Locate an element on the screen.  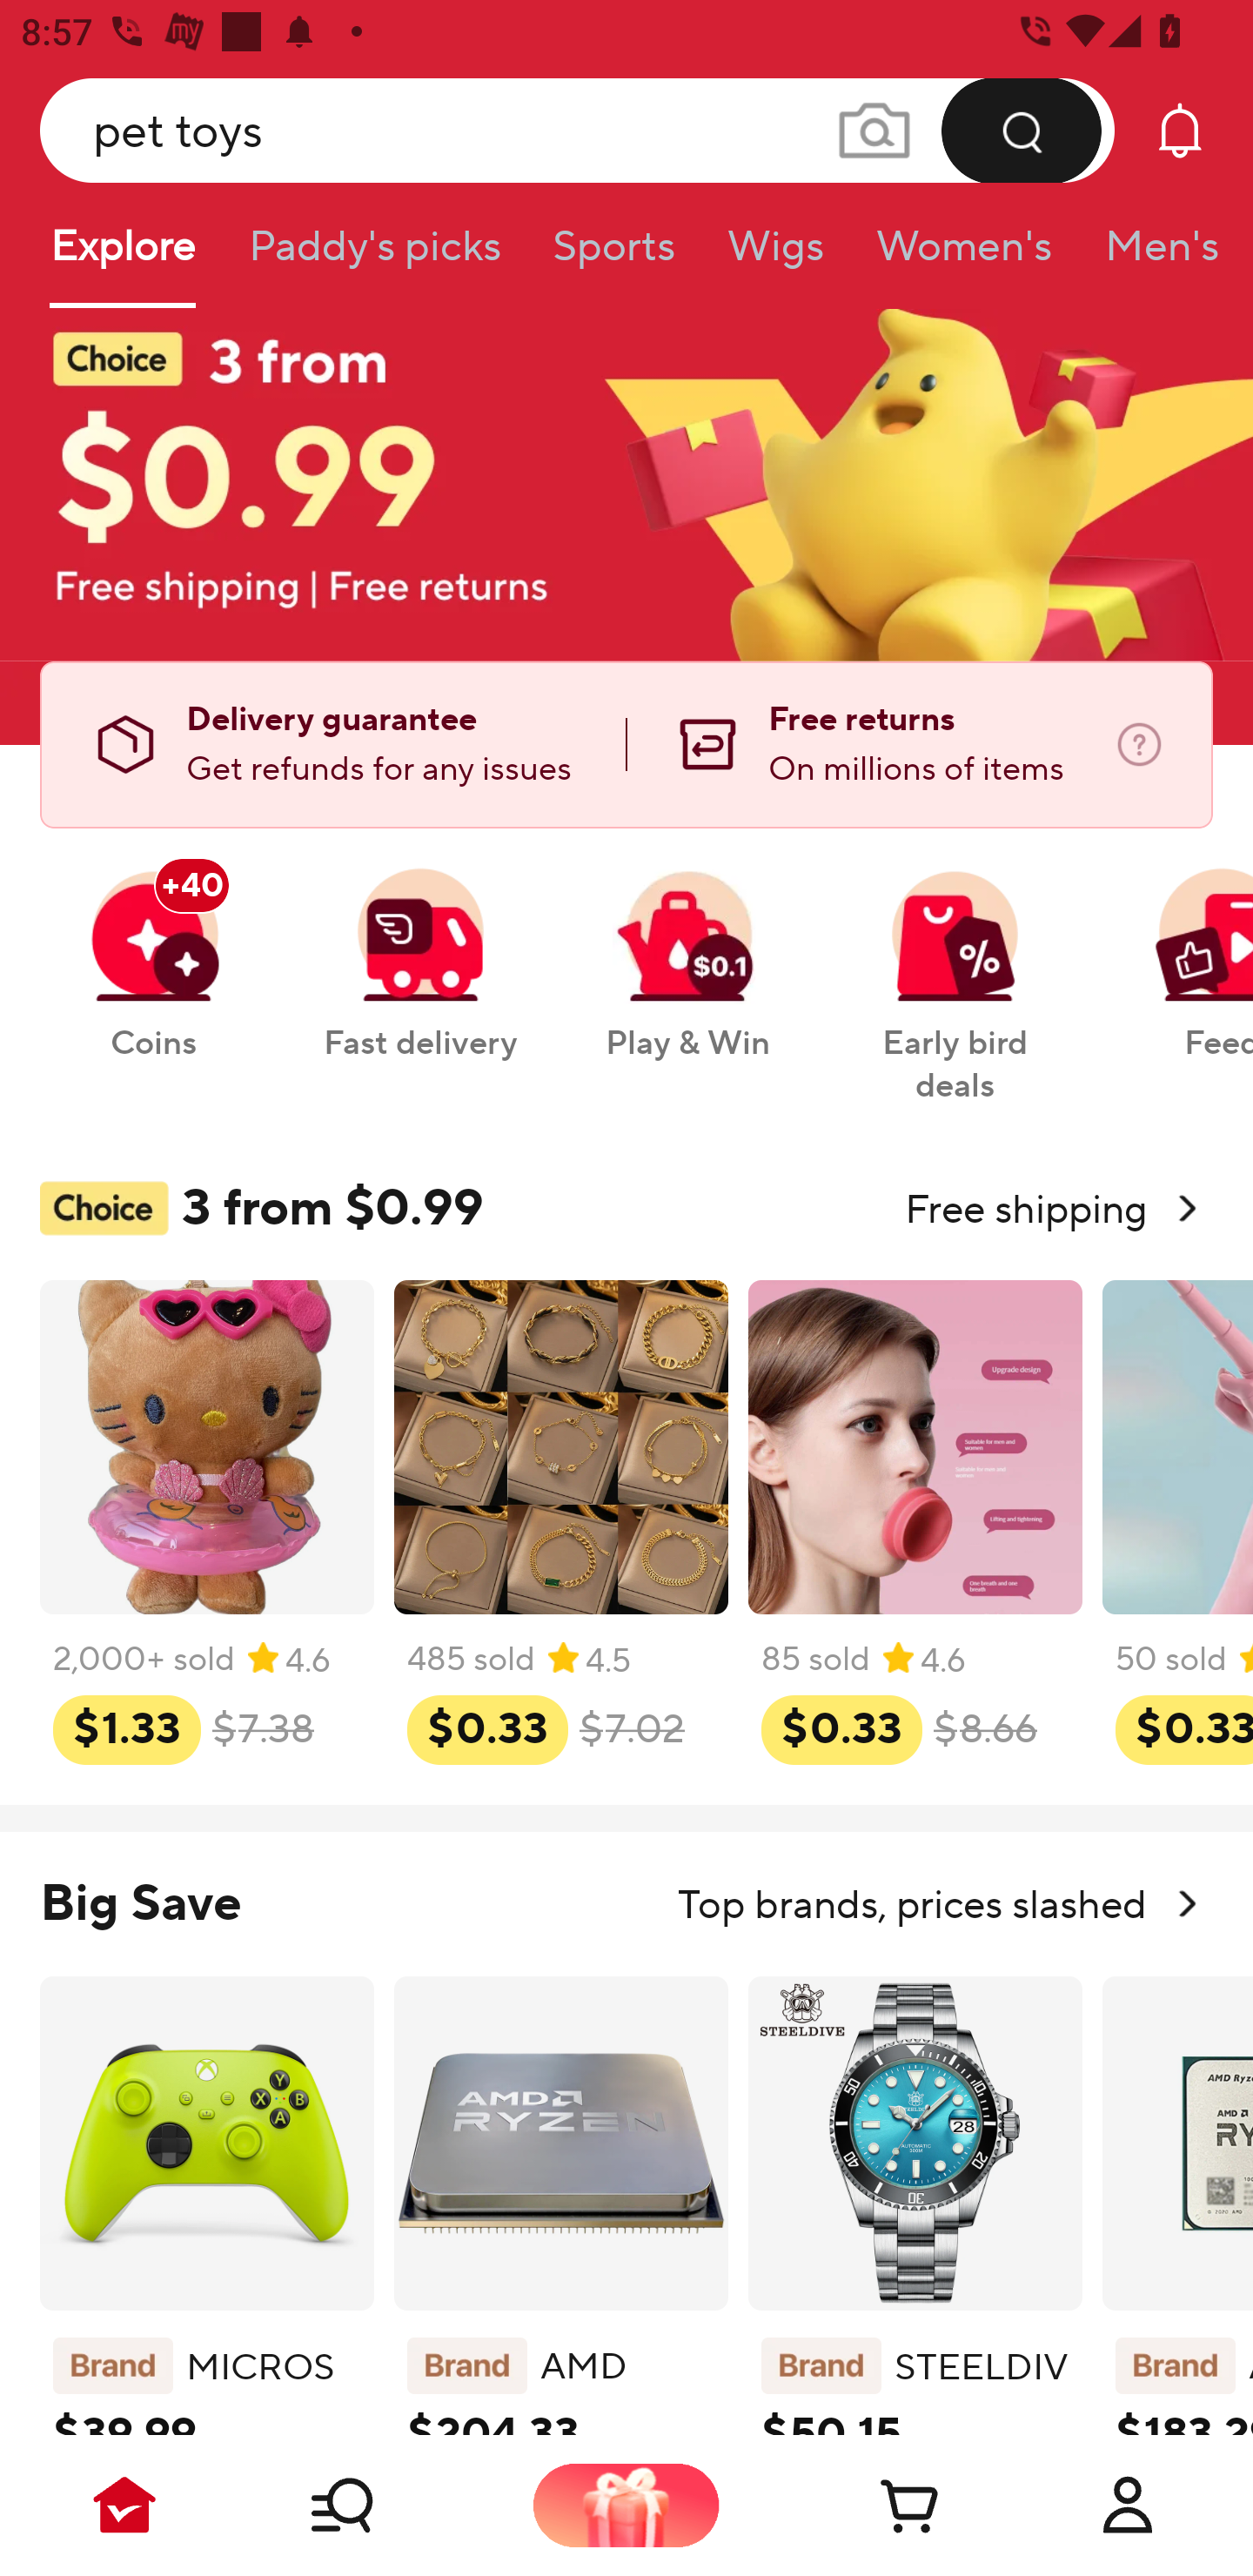
Fast deliverybutton Fast delivery is located at coordinates (419, 948).